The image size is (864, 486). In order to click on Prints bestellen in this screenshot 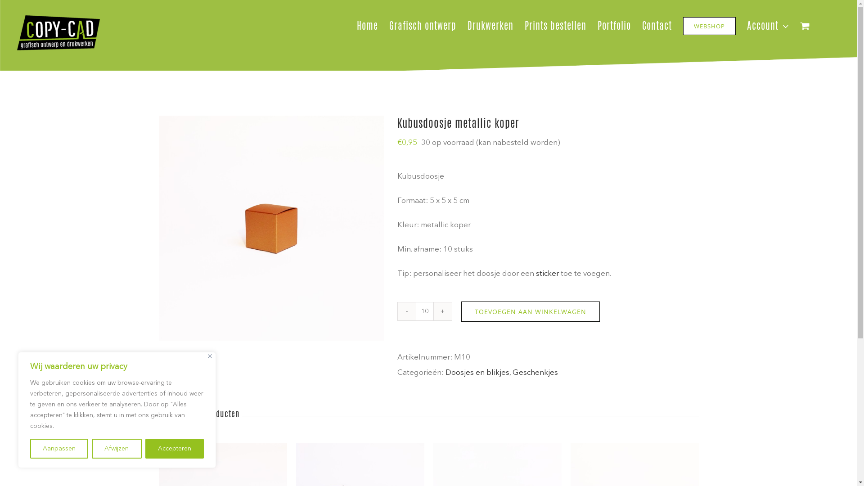, I will do `click(555, 26)`.